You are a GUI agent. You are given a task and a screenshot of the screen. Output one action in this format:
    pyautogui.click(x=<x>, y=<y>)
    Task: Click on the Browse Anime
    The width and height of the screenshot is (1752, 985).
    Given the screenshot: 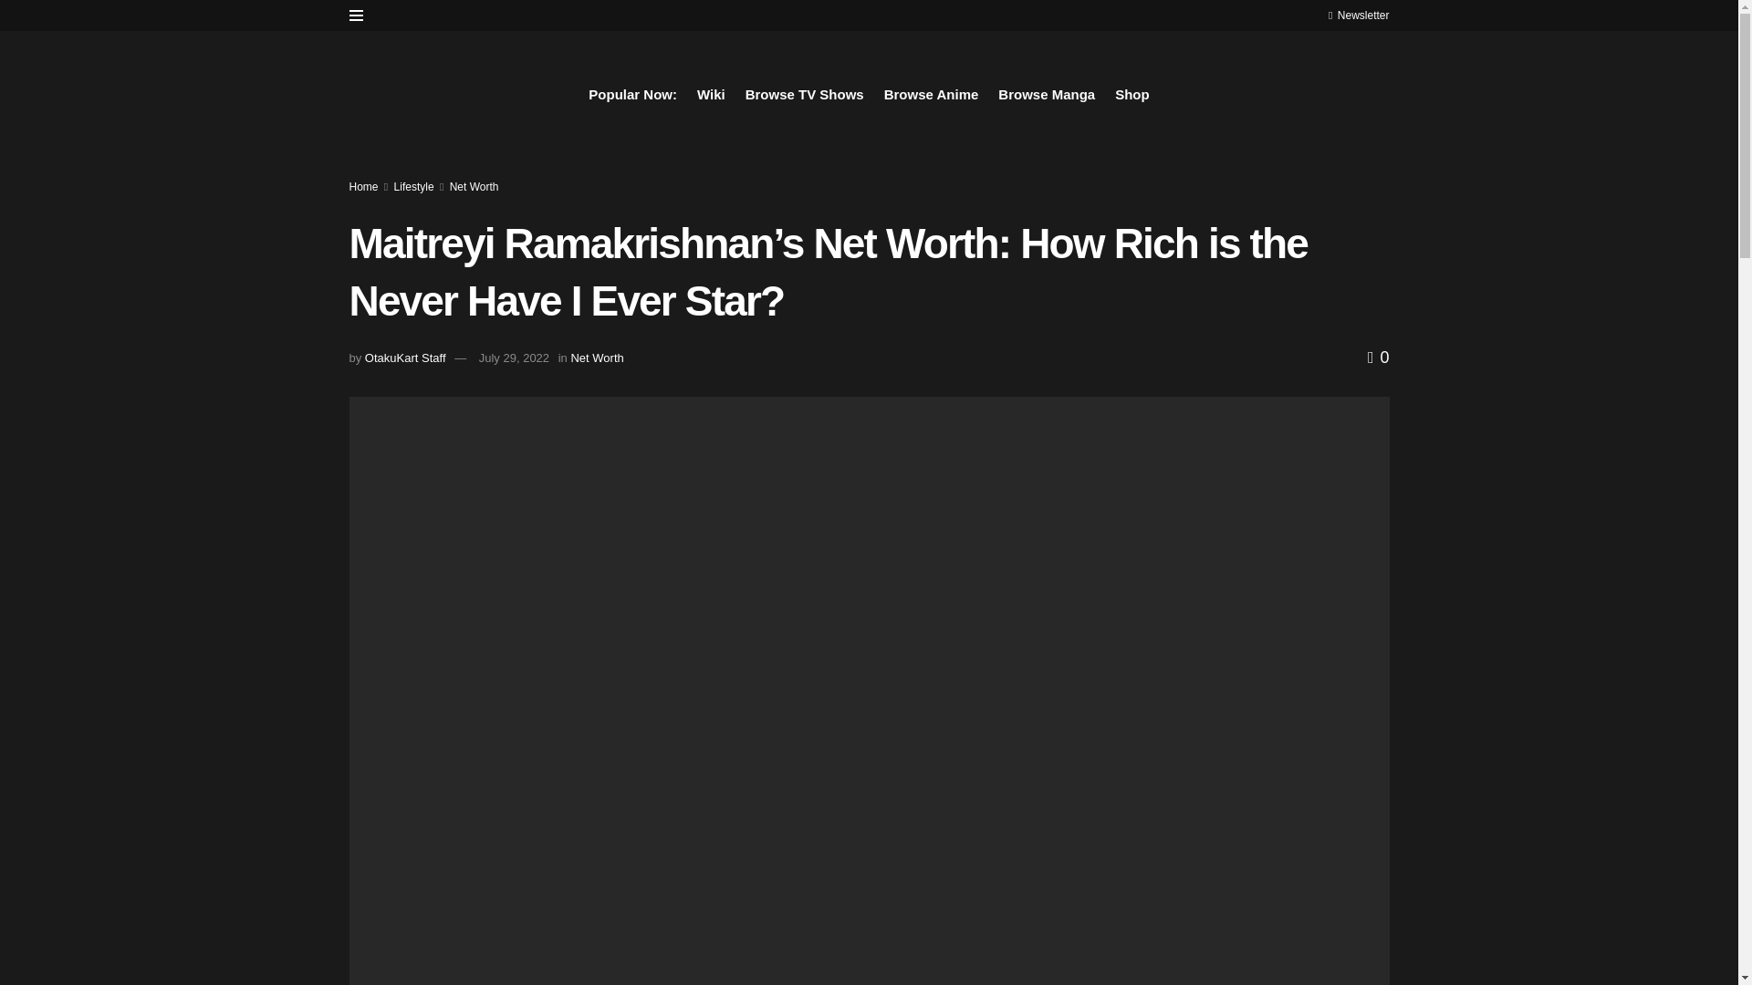 What is the action you would take?
    pyautogui.click(x=932, y=94)
    